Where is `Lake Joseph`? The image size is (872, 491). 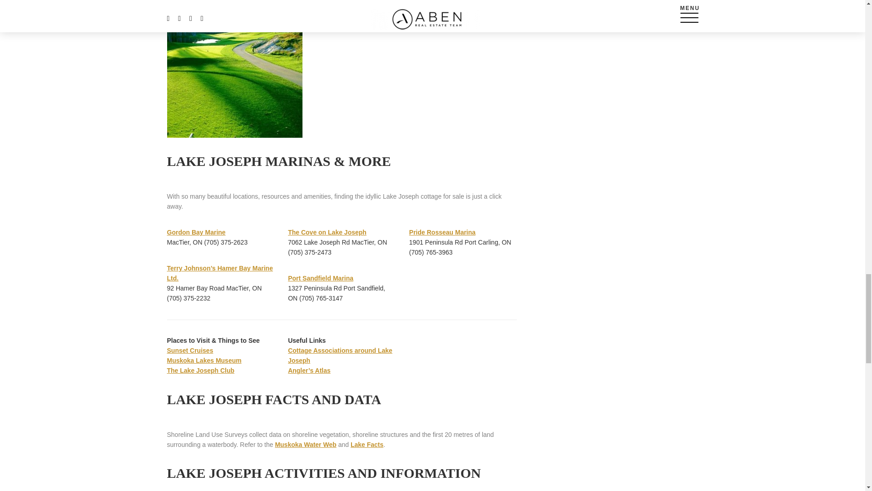 Lake Joseph is located at coordinates (235, 70).